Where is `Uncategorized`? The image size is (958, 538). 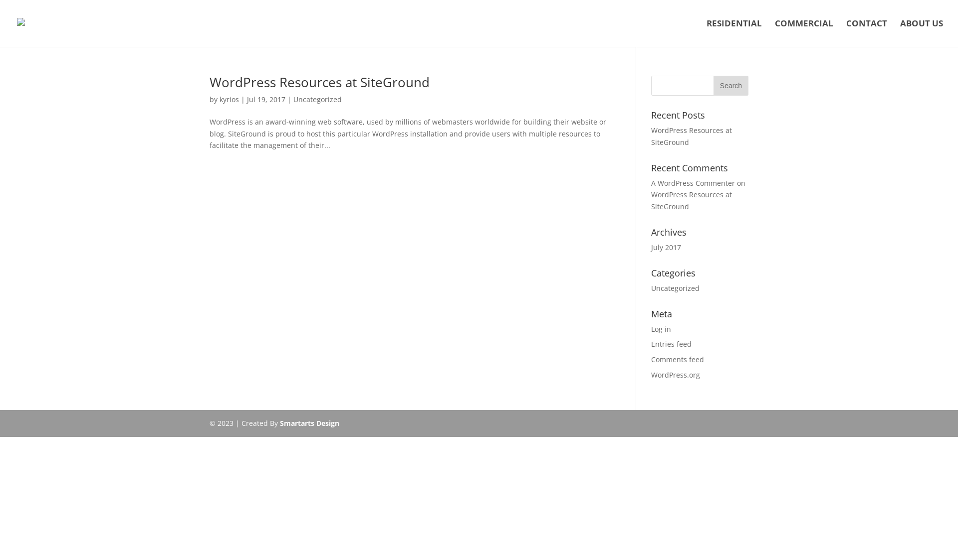
Uncategorized is located at coordinates (317, 100).